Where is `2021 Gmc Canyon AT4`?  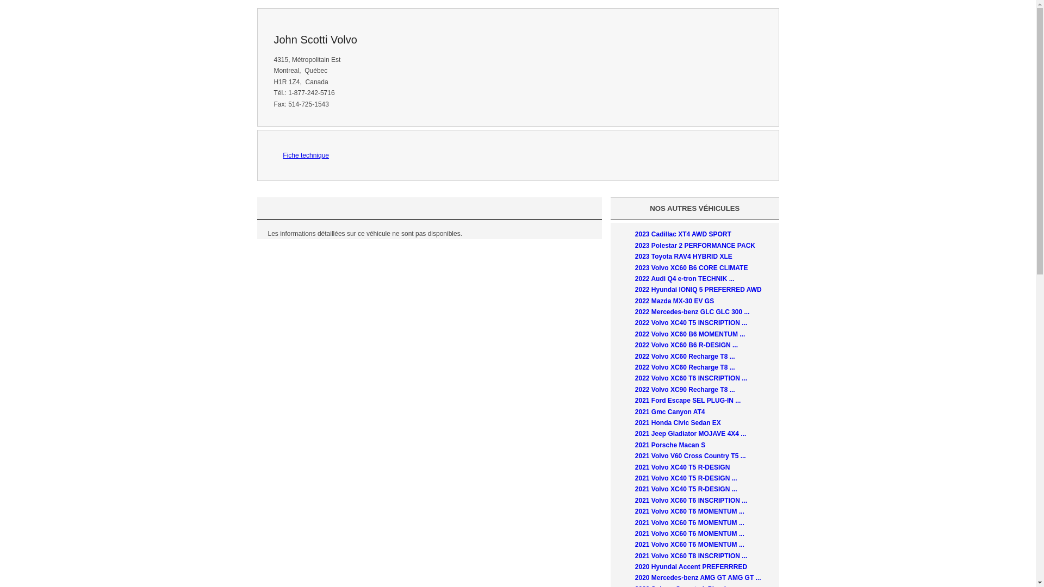 2021 Gmc Canyon AT4 is located at coordinates (670, 412).